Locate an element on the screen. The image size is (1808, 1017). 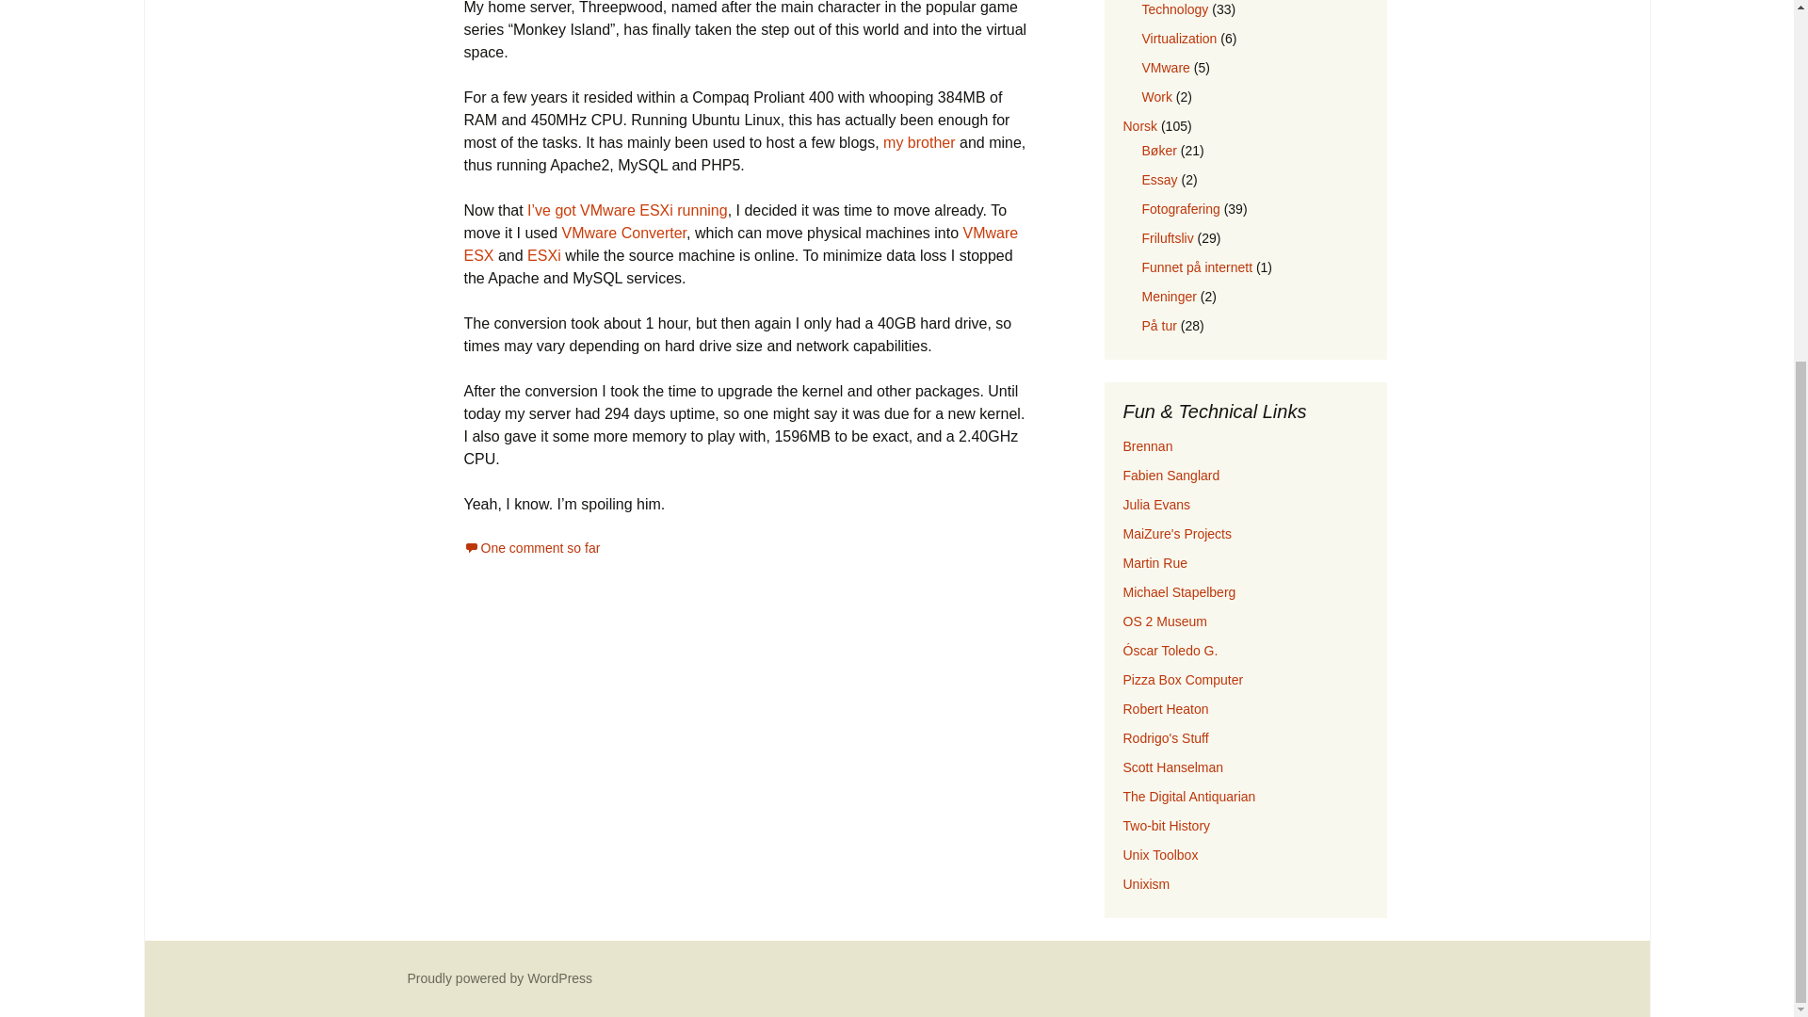
VMware Converter is located at coordinates (624, 232).